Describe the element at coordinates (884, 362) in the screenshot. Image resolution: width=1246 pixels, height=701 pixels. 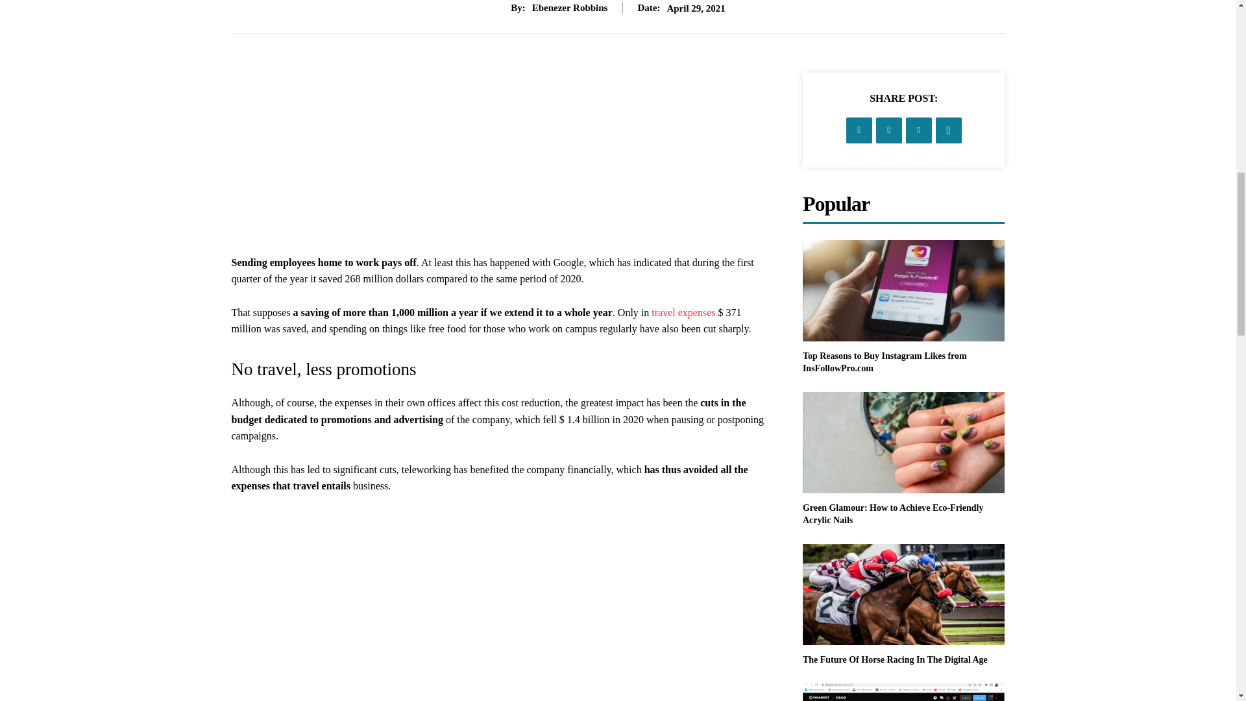
I see `Top Reasons to Buy Instagram Likes from InsFollowPro.com` at that location.